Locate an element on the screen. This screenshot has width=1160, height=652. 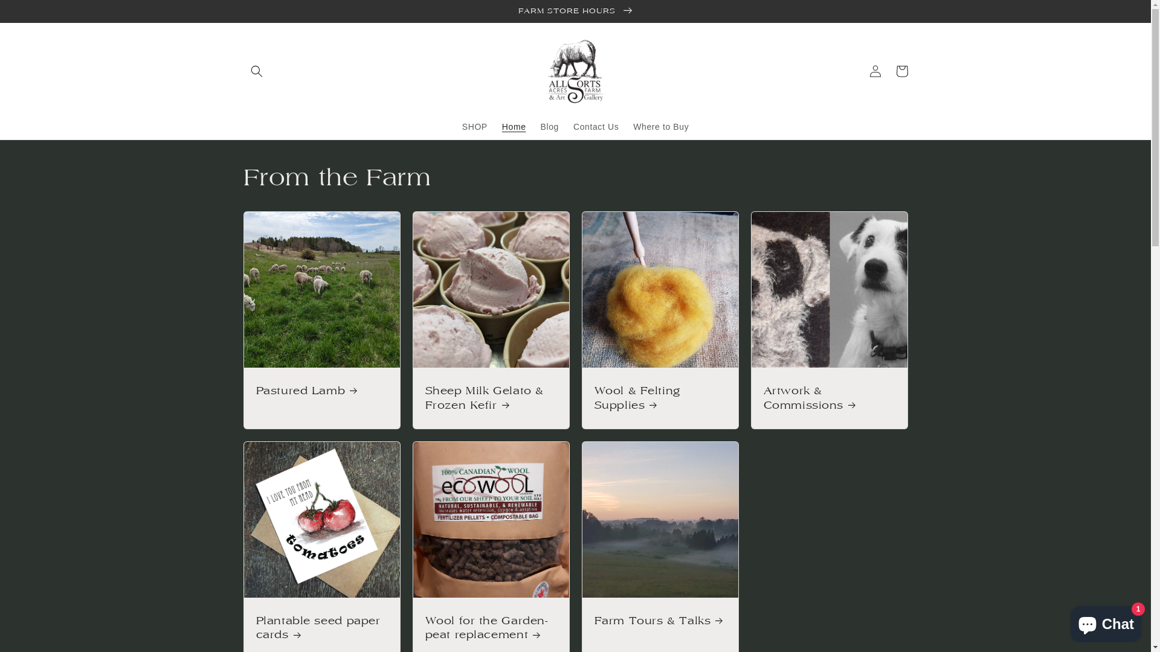
Home is located at coordinates (514, 127).